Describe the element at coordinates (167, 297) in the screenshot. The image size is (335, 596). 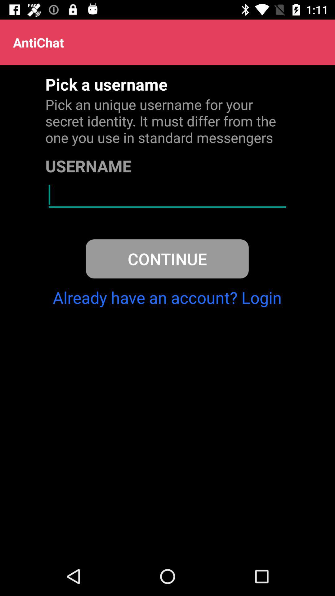
I see `turn off the icon below the continue icon` at that location.